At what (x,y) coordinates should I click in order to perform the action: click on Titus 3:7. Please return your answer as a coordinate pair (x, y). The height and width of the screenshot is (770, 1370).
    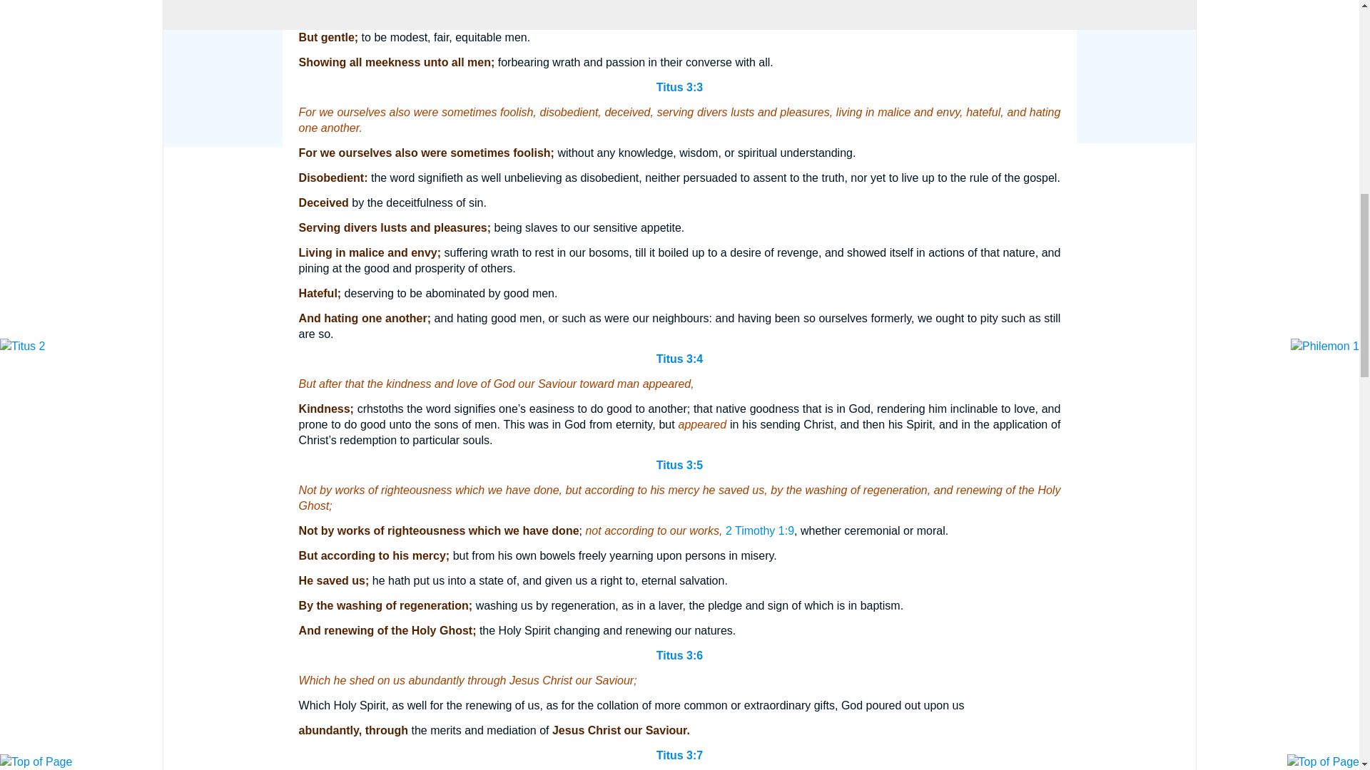
    Looking at the image, I should click on (679, 755).